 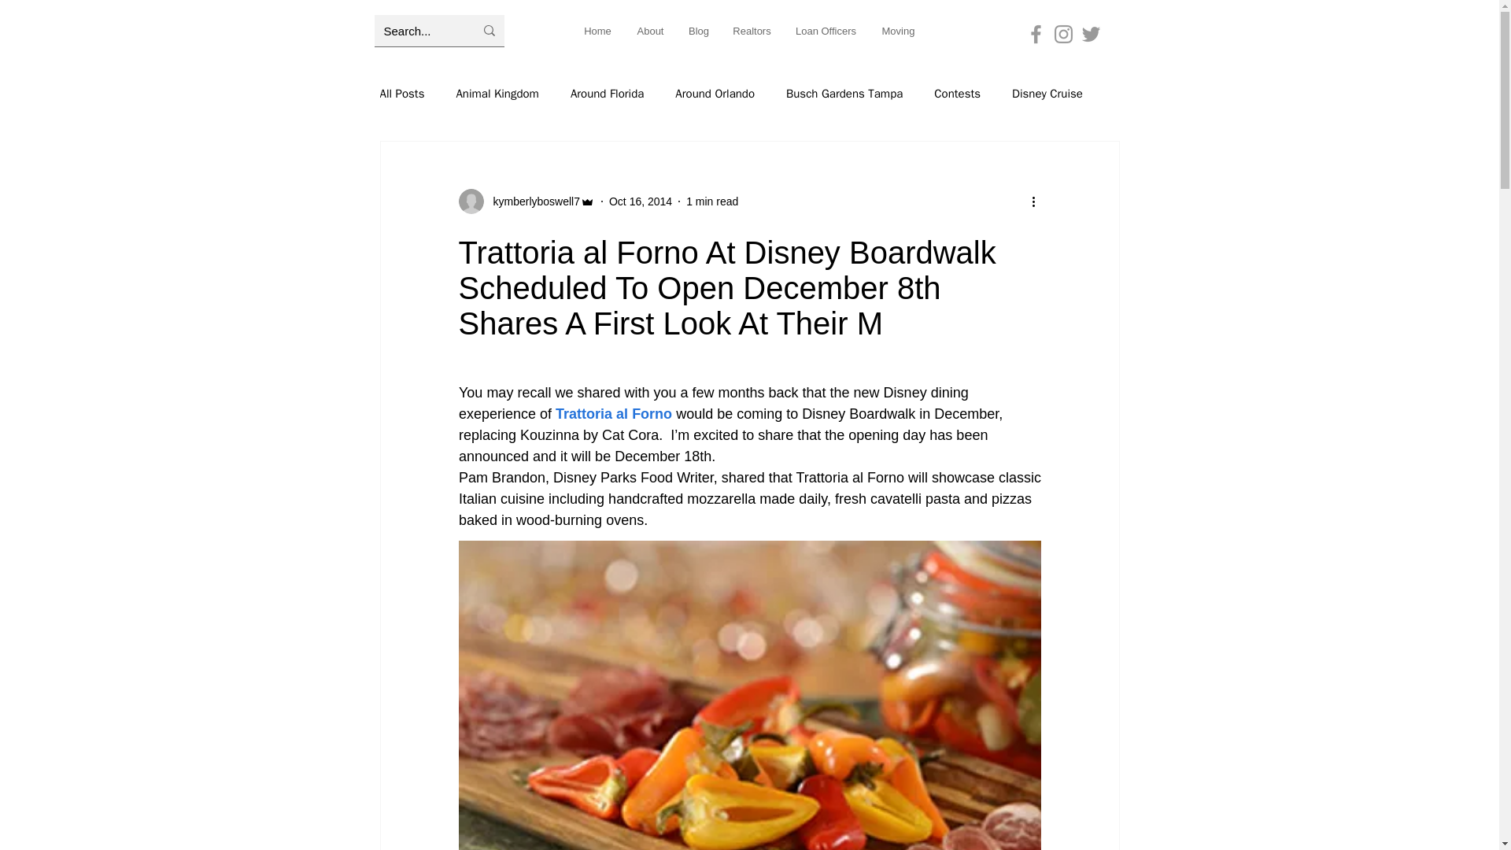 What do you see at coordinates (530, 201) in the screenshot?
I see `kymberlyboswell7` at bounding box center [530, 201].